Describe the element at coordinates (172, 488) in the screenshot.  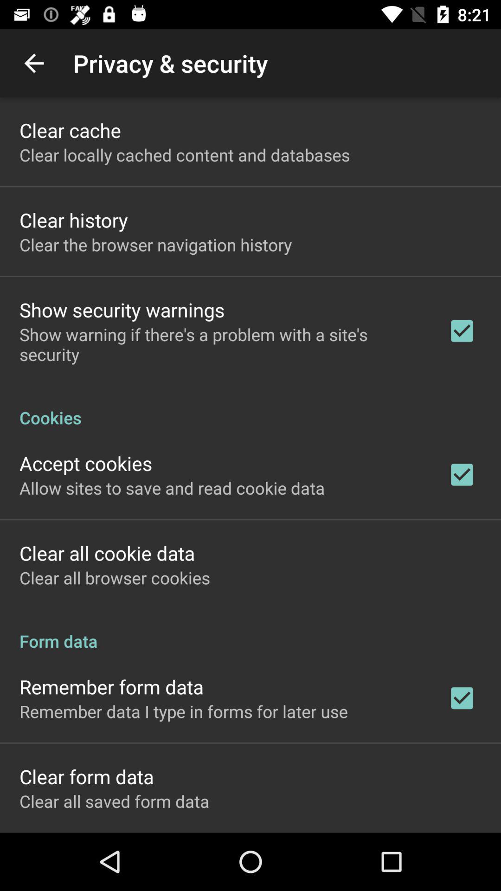
I see `scroll until allow sites to item` at that location.